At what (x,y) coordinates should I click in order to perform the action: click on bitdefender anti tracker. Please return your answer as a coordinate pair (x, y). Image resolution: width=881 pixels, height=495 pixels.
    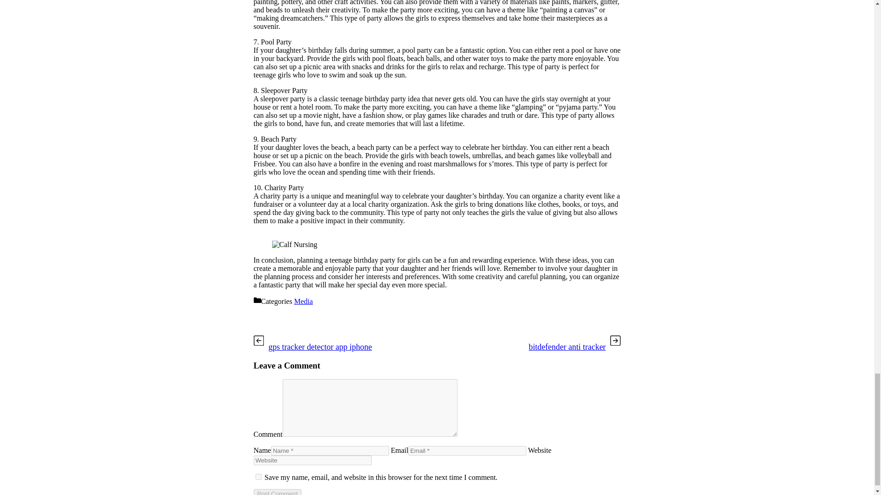
    Looking at the image, I should click on (567, 346).